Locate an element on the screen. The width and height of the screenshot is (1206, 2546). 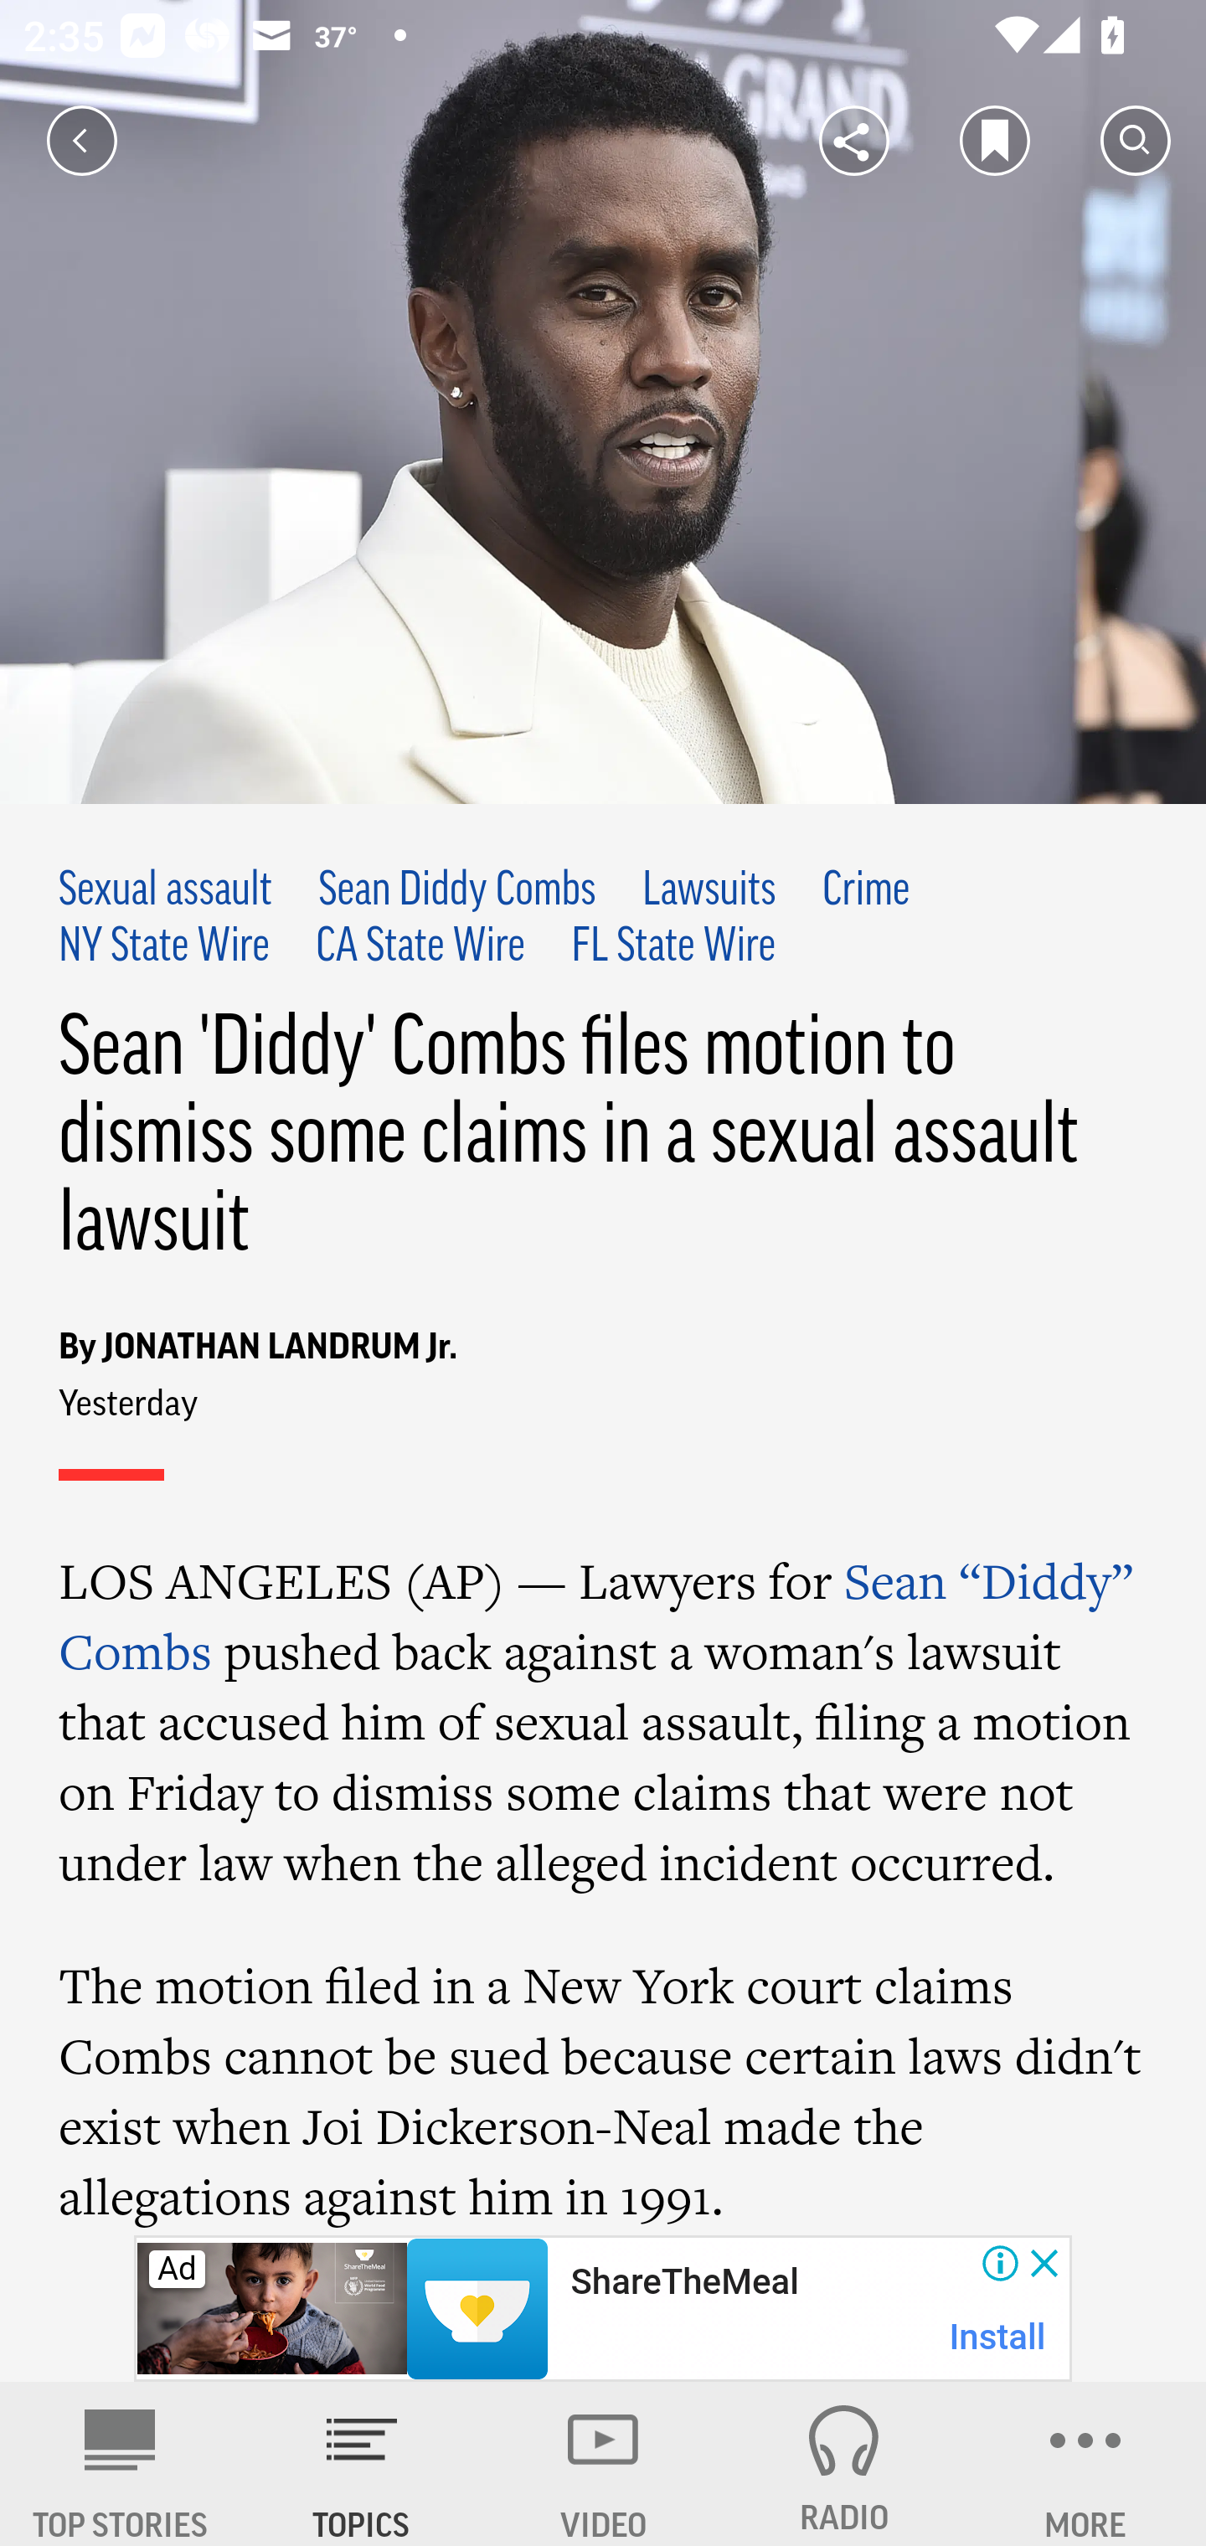
Crime is located at coordinates (866, 892).